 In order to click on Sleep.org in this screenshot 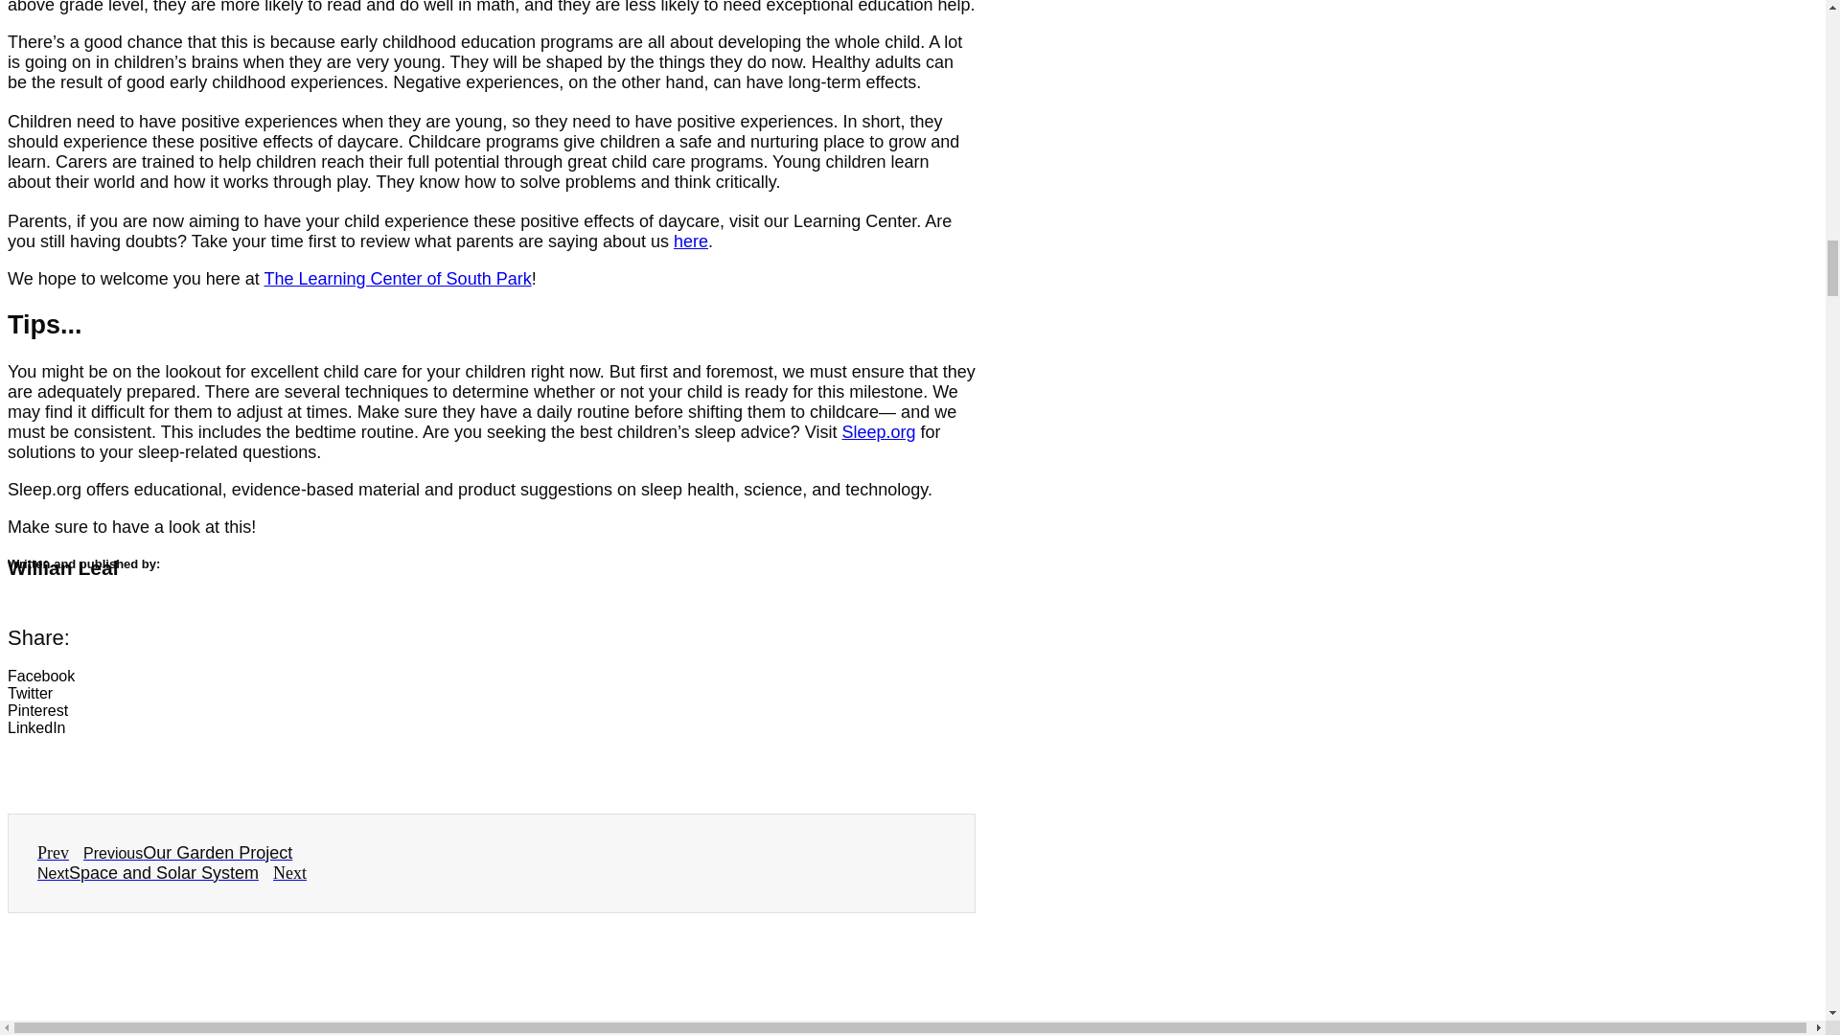, I will do `click(878, 431)`.